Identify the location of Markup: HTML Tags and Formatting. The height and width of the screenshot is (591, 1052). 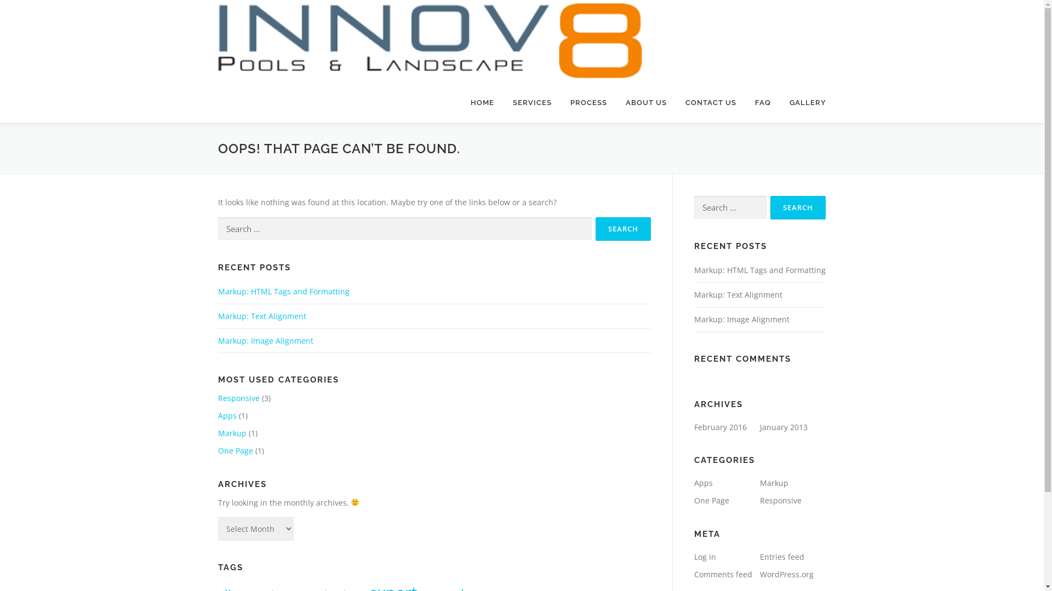
(759, 270).